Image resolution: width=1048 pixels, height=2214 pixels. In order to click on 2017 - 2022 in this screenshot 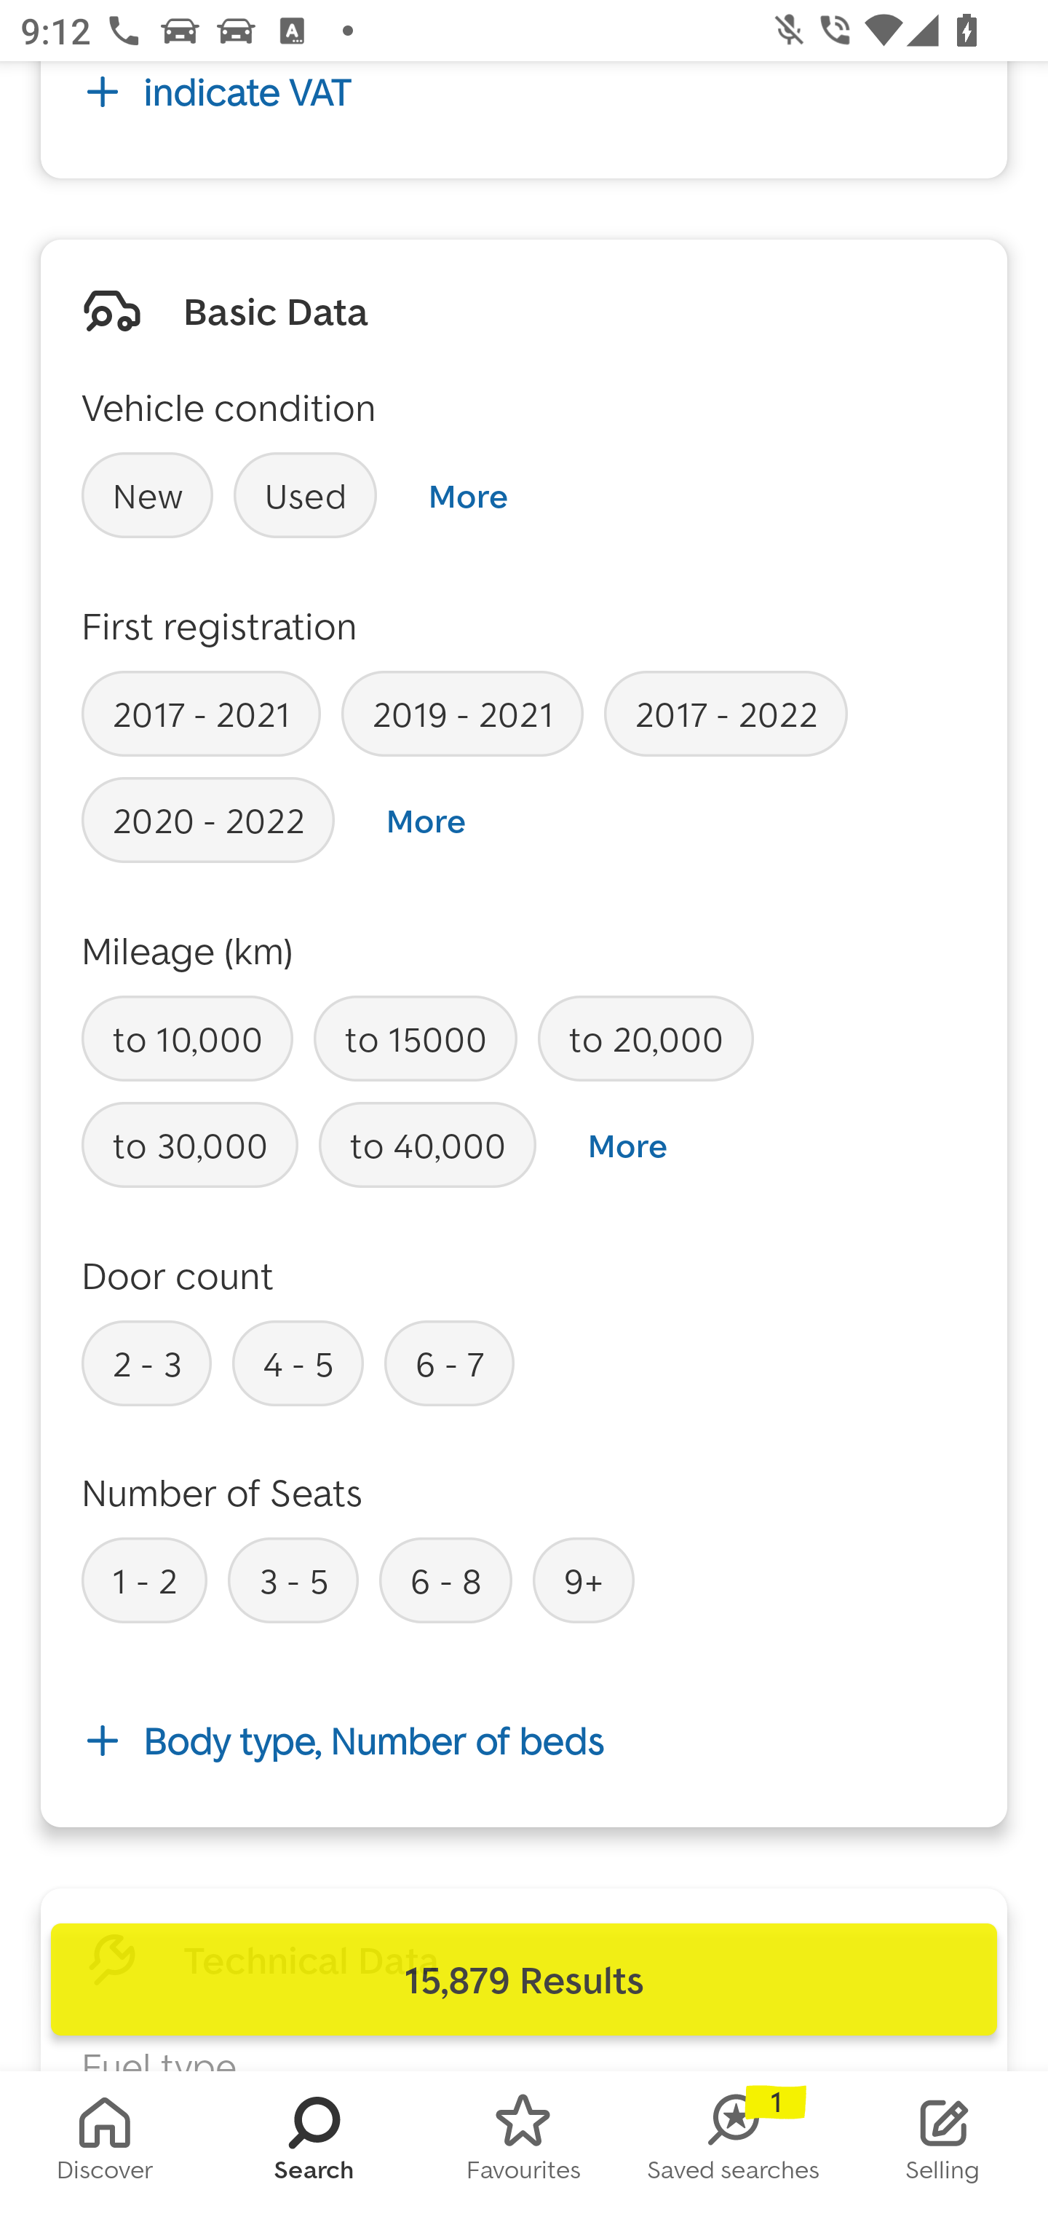, I will do `click(725, 714)`.